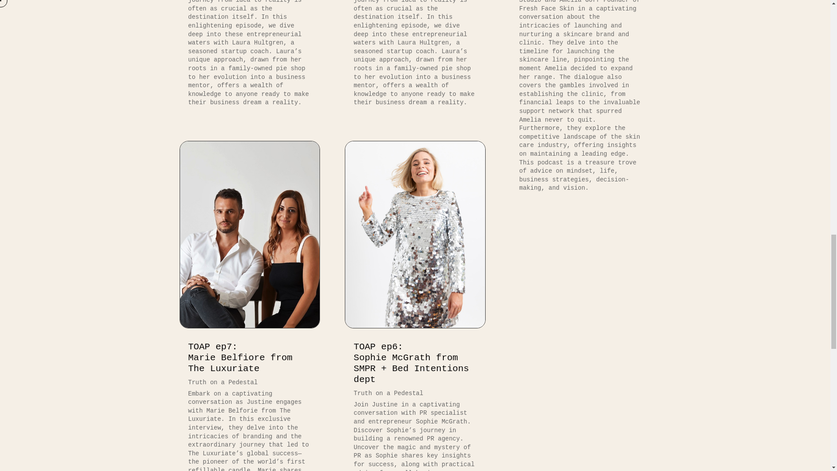 The width and height of the screenshot is (837, 471). Describe the element at coordinates (388, 393) in the screenshot. I see `Truth on a Pedestal` at that location.